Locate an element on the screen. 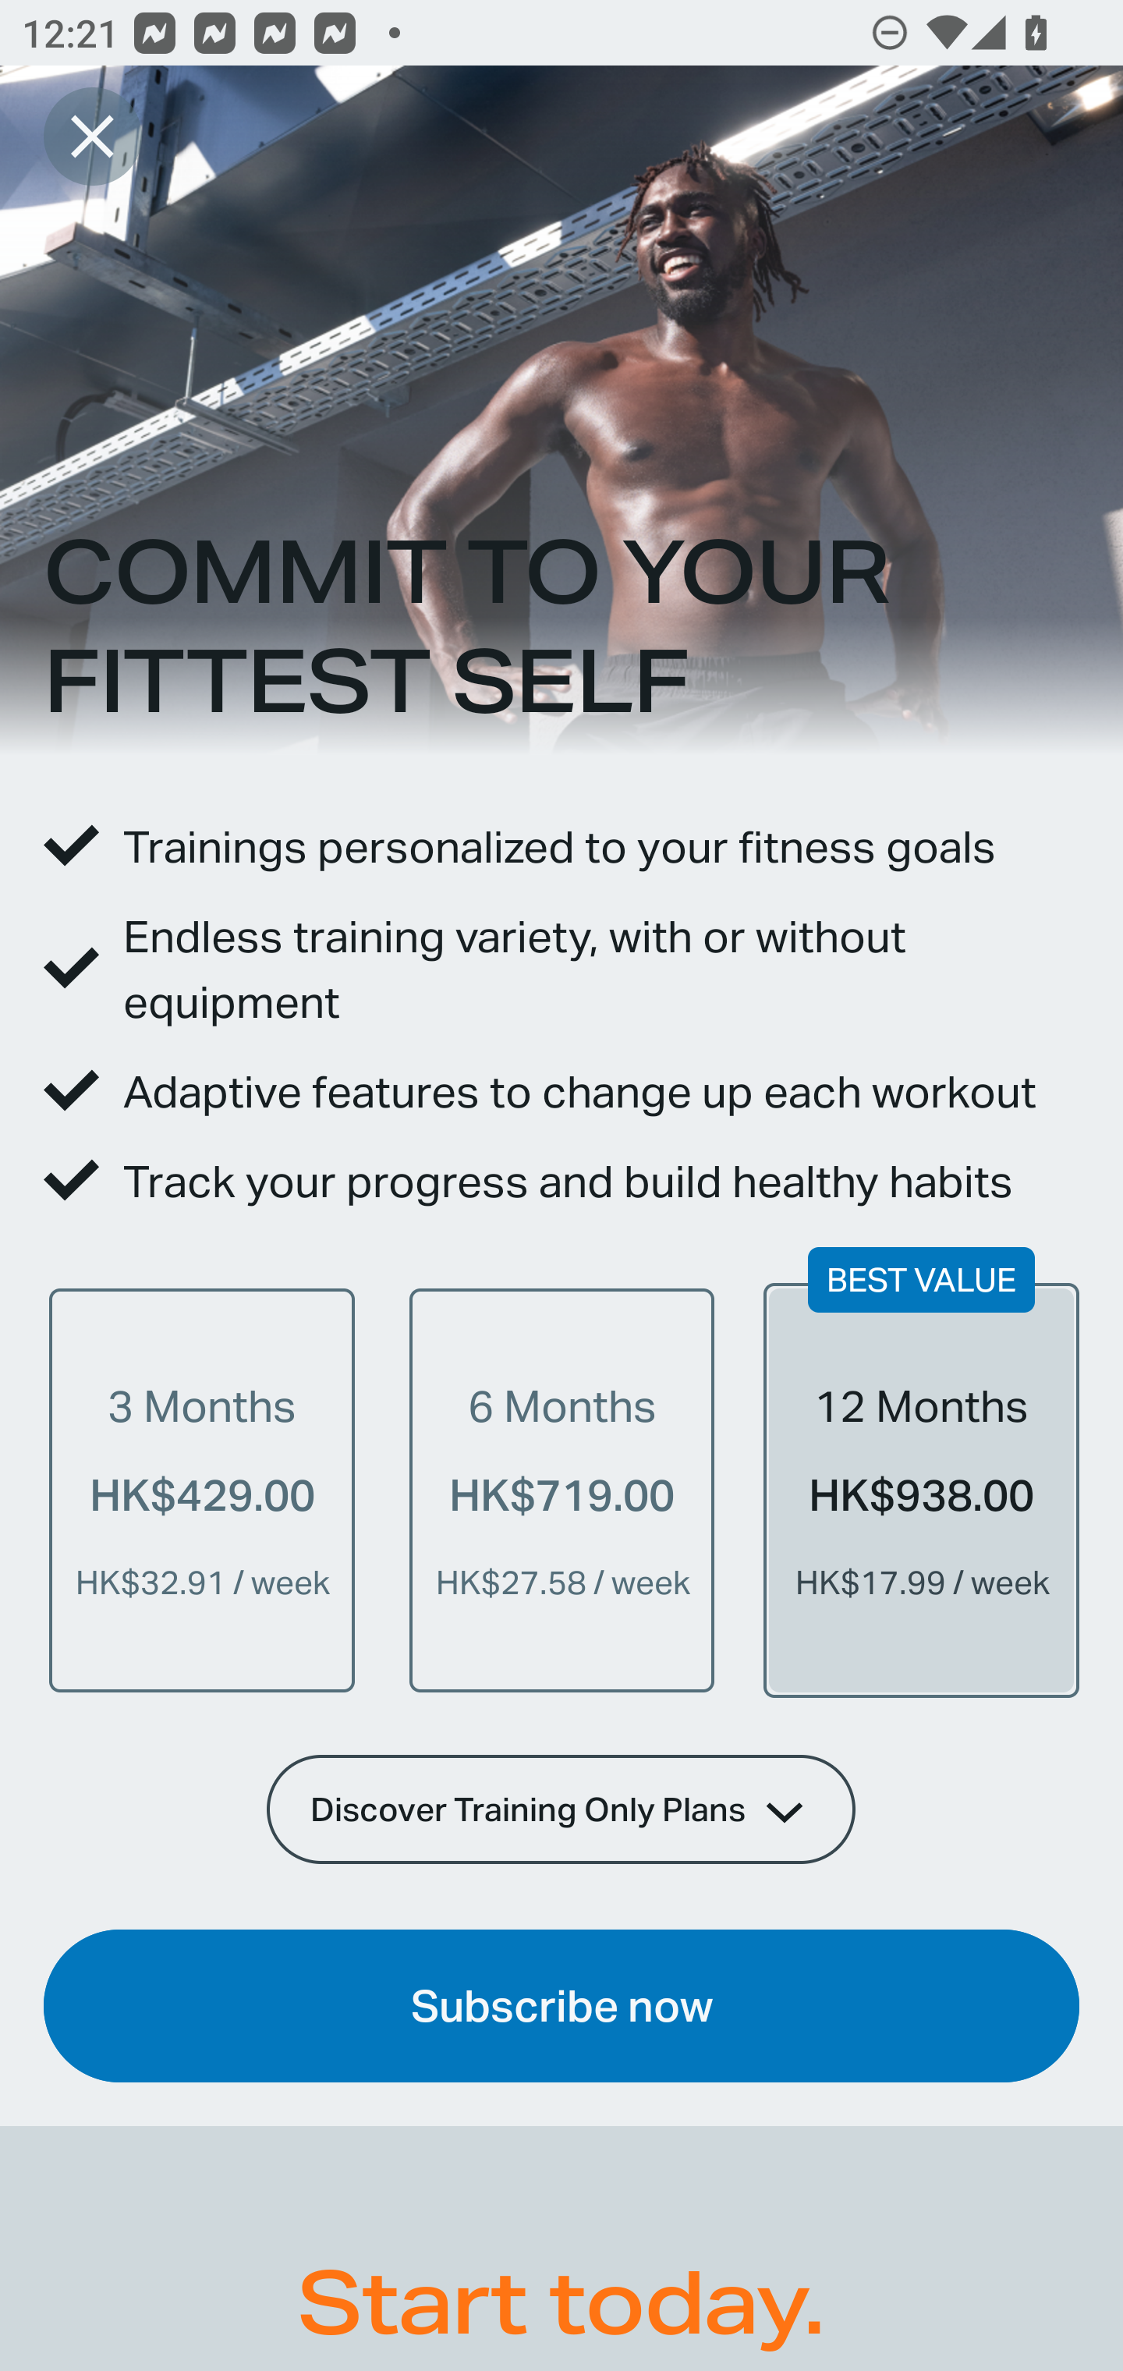 The height and width of the screenshot is (2371, 1123). Subscribe now is located at coordinates (561, 2006).